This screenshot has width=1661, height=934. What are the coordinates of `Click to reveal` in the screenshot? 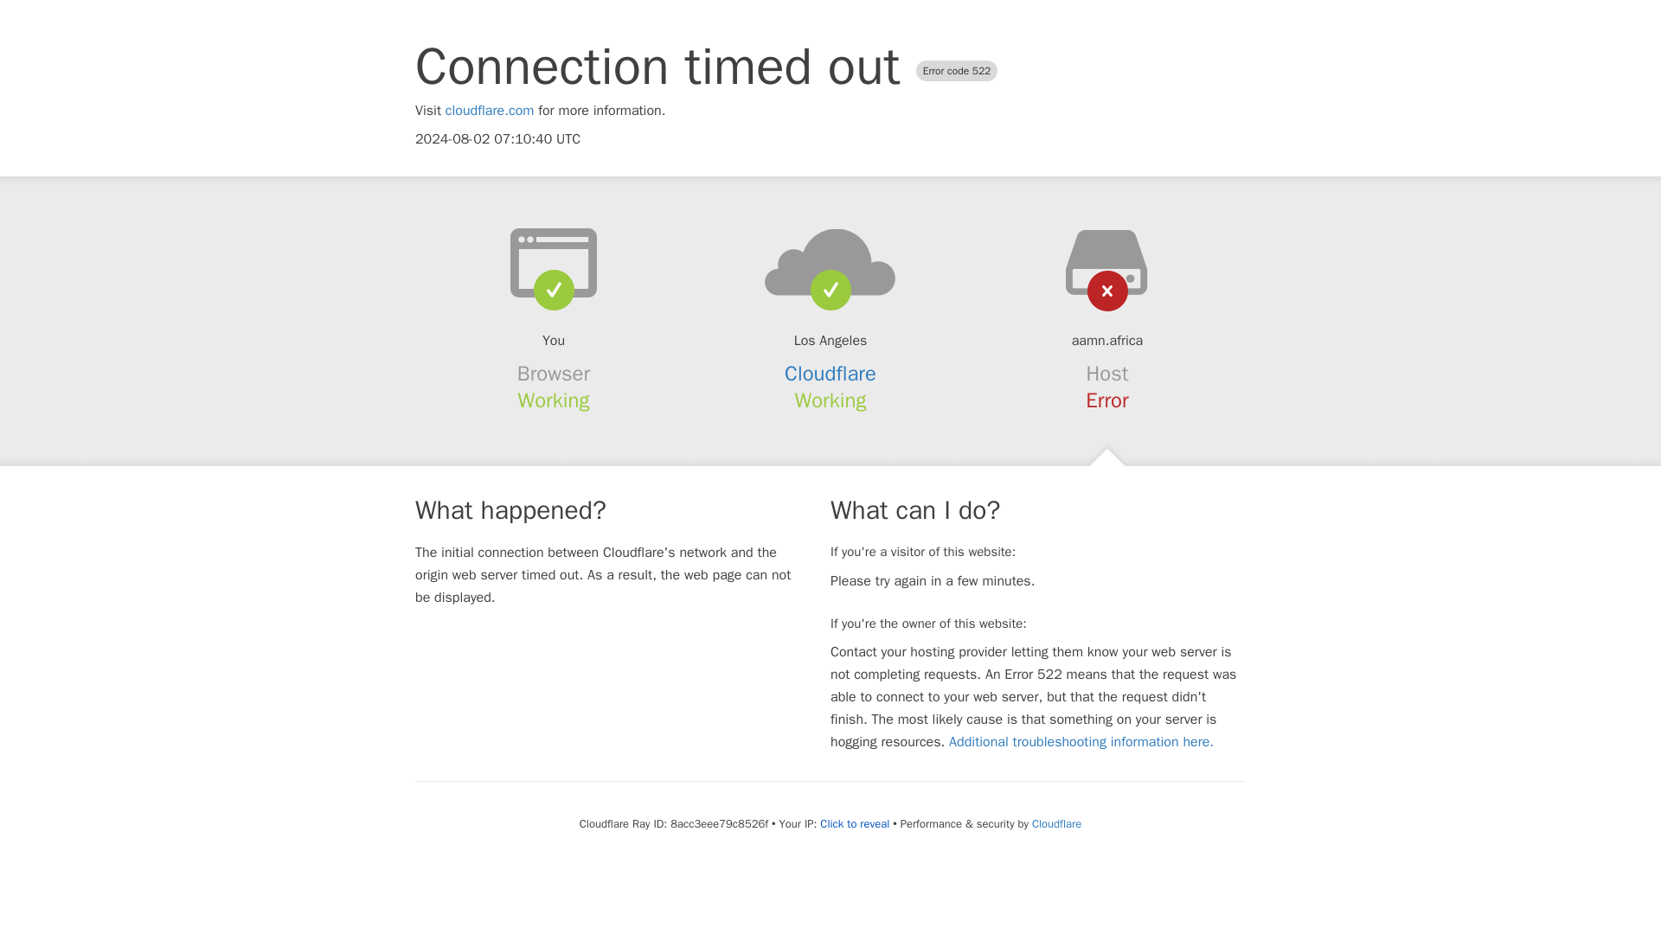 It's located at (855, 823).